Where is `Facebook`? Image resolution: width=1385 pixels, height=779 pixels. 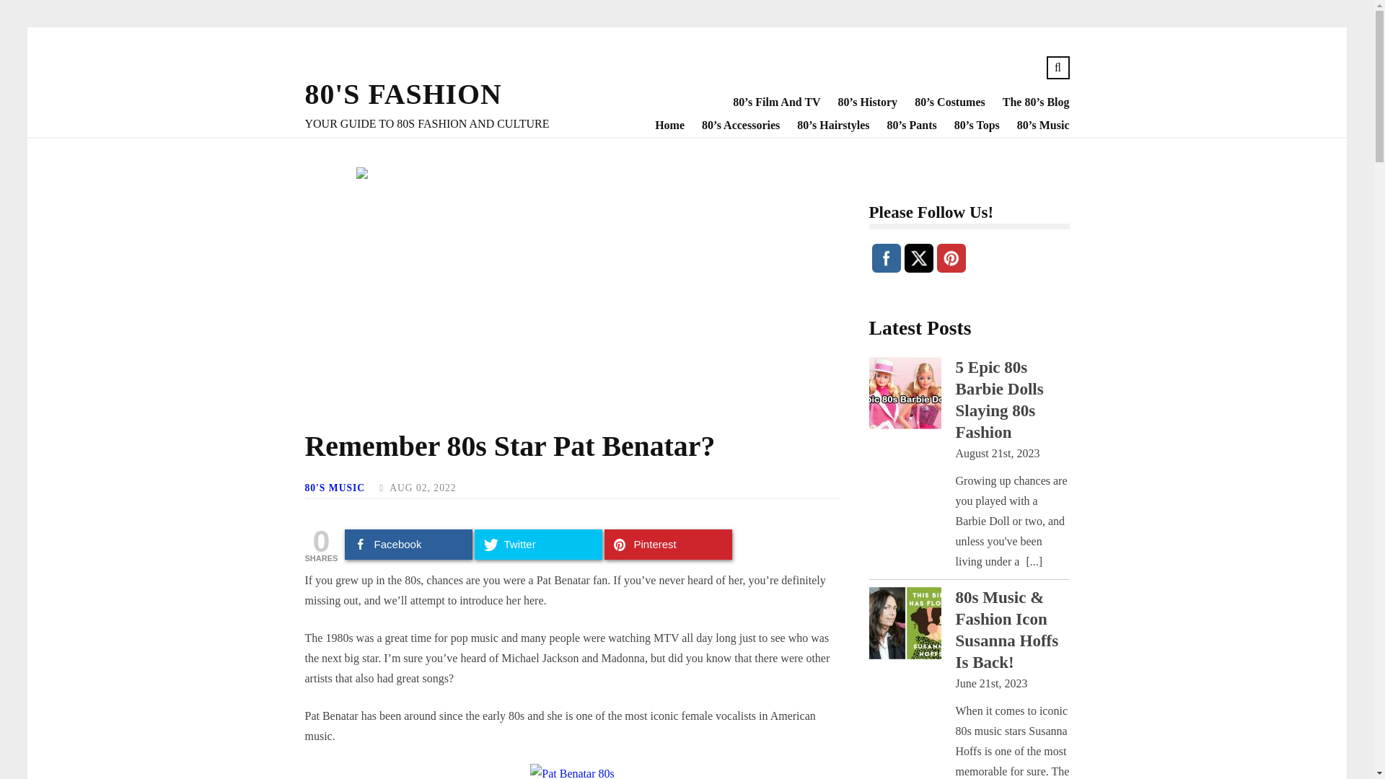 Facebook is located at coordinates (408, 545).